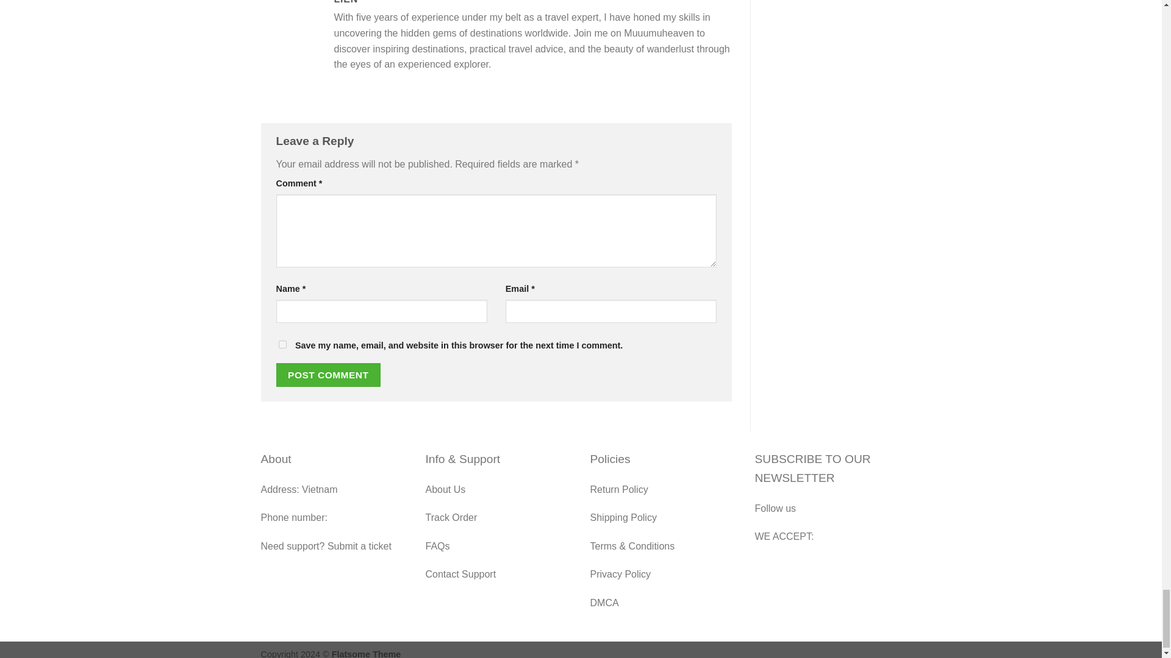 The width and height of the screenshot is (1171, 658). I want to click on Post Comment, so click(328, 375).